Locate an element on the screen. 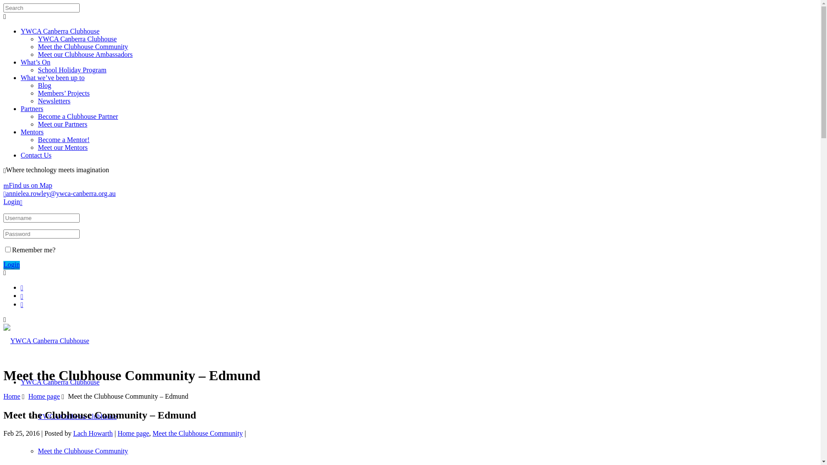 The width and height of the screenshot is (827, 465). Mentors is located at coordinates (32, 132).